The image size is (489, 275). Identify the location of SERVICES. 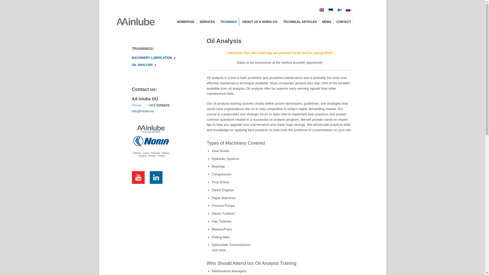
(207, 22).